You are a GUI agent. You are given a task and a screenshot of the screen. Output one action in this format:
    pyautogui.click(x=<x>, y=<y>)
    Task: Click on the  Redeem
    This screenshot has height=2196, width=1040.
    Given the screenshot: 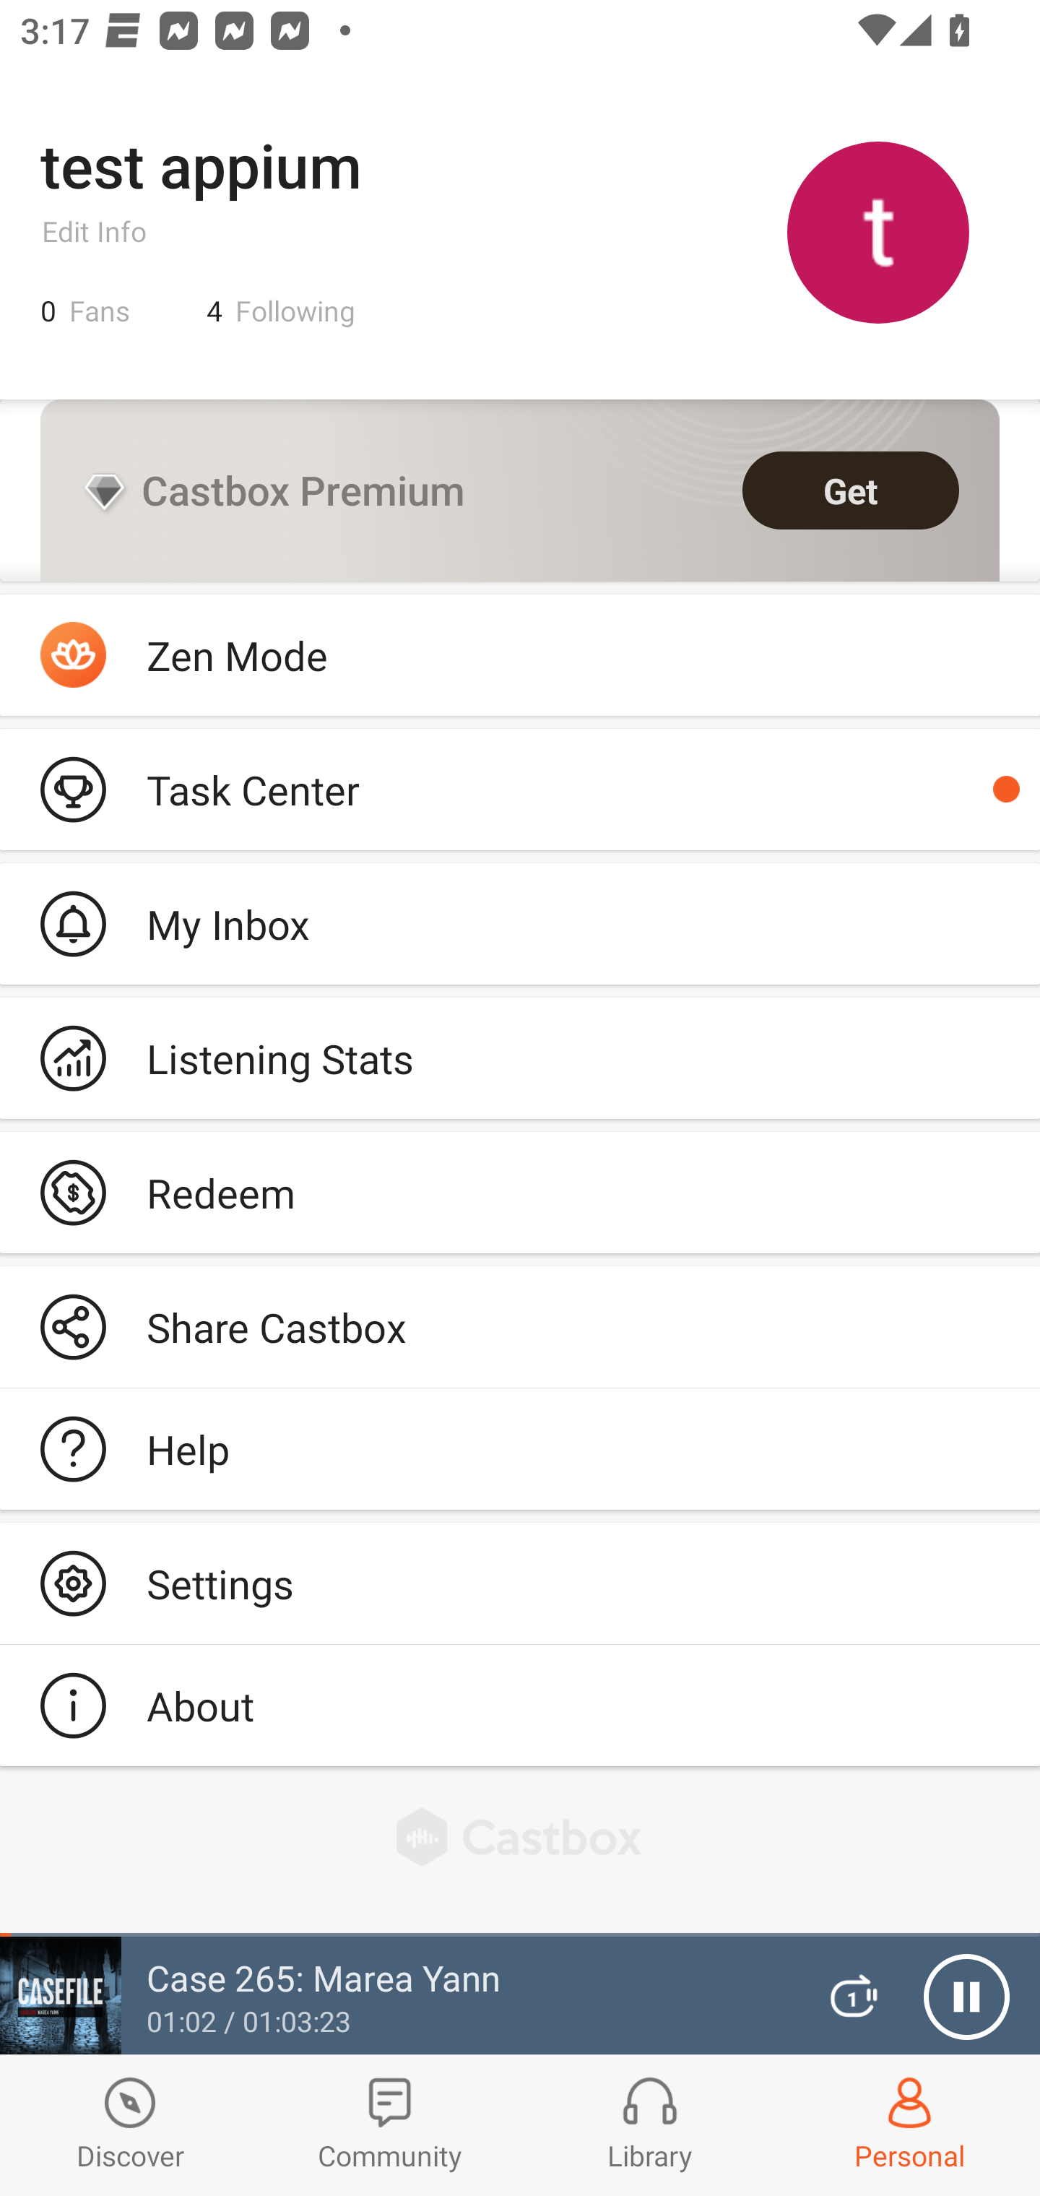 What is the action you would take?
    pyautogui.click(x=520, y=1192)
    